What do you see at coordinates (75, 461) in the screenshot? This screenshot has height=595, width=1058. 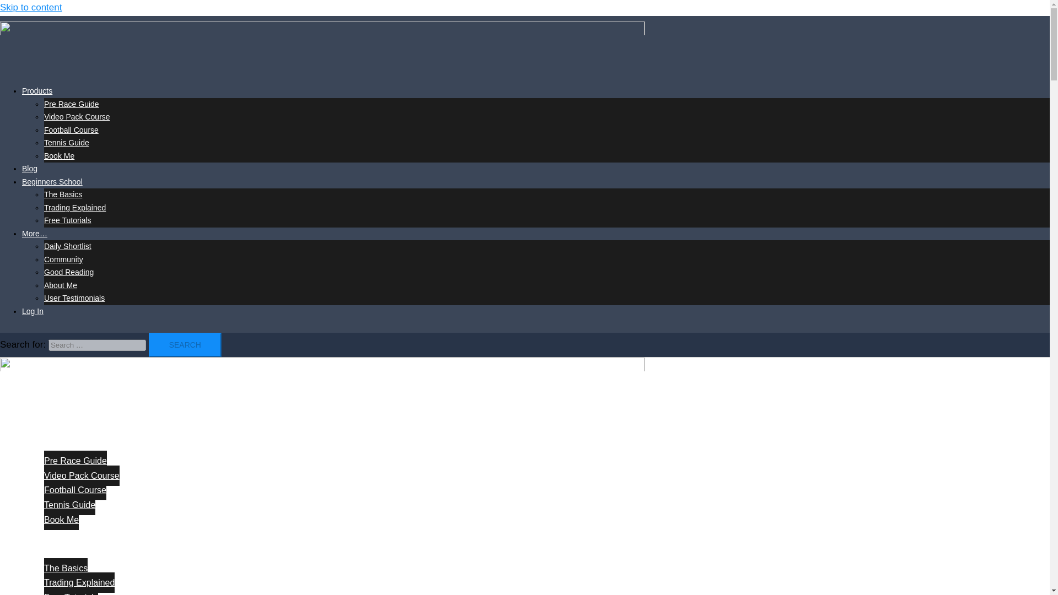 I see `Pre Race Guide` at bounding box center [75, 461].